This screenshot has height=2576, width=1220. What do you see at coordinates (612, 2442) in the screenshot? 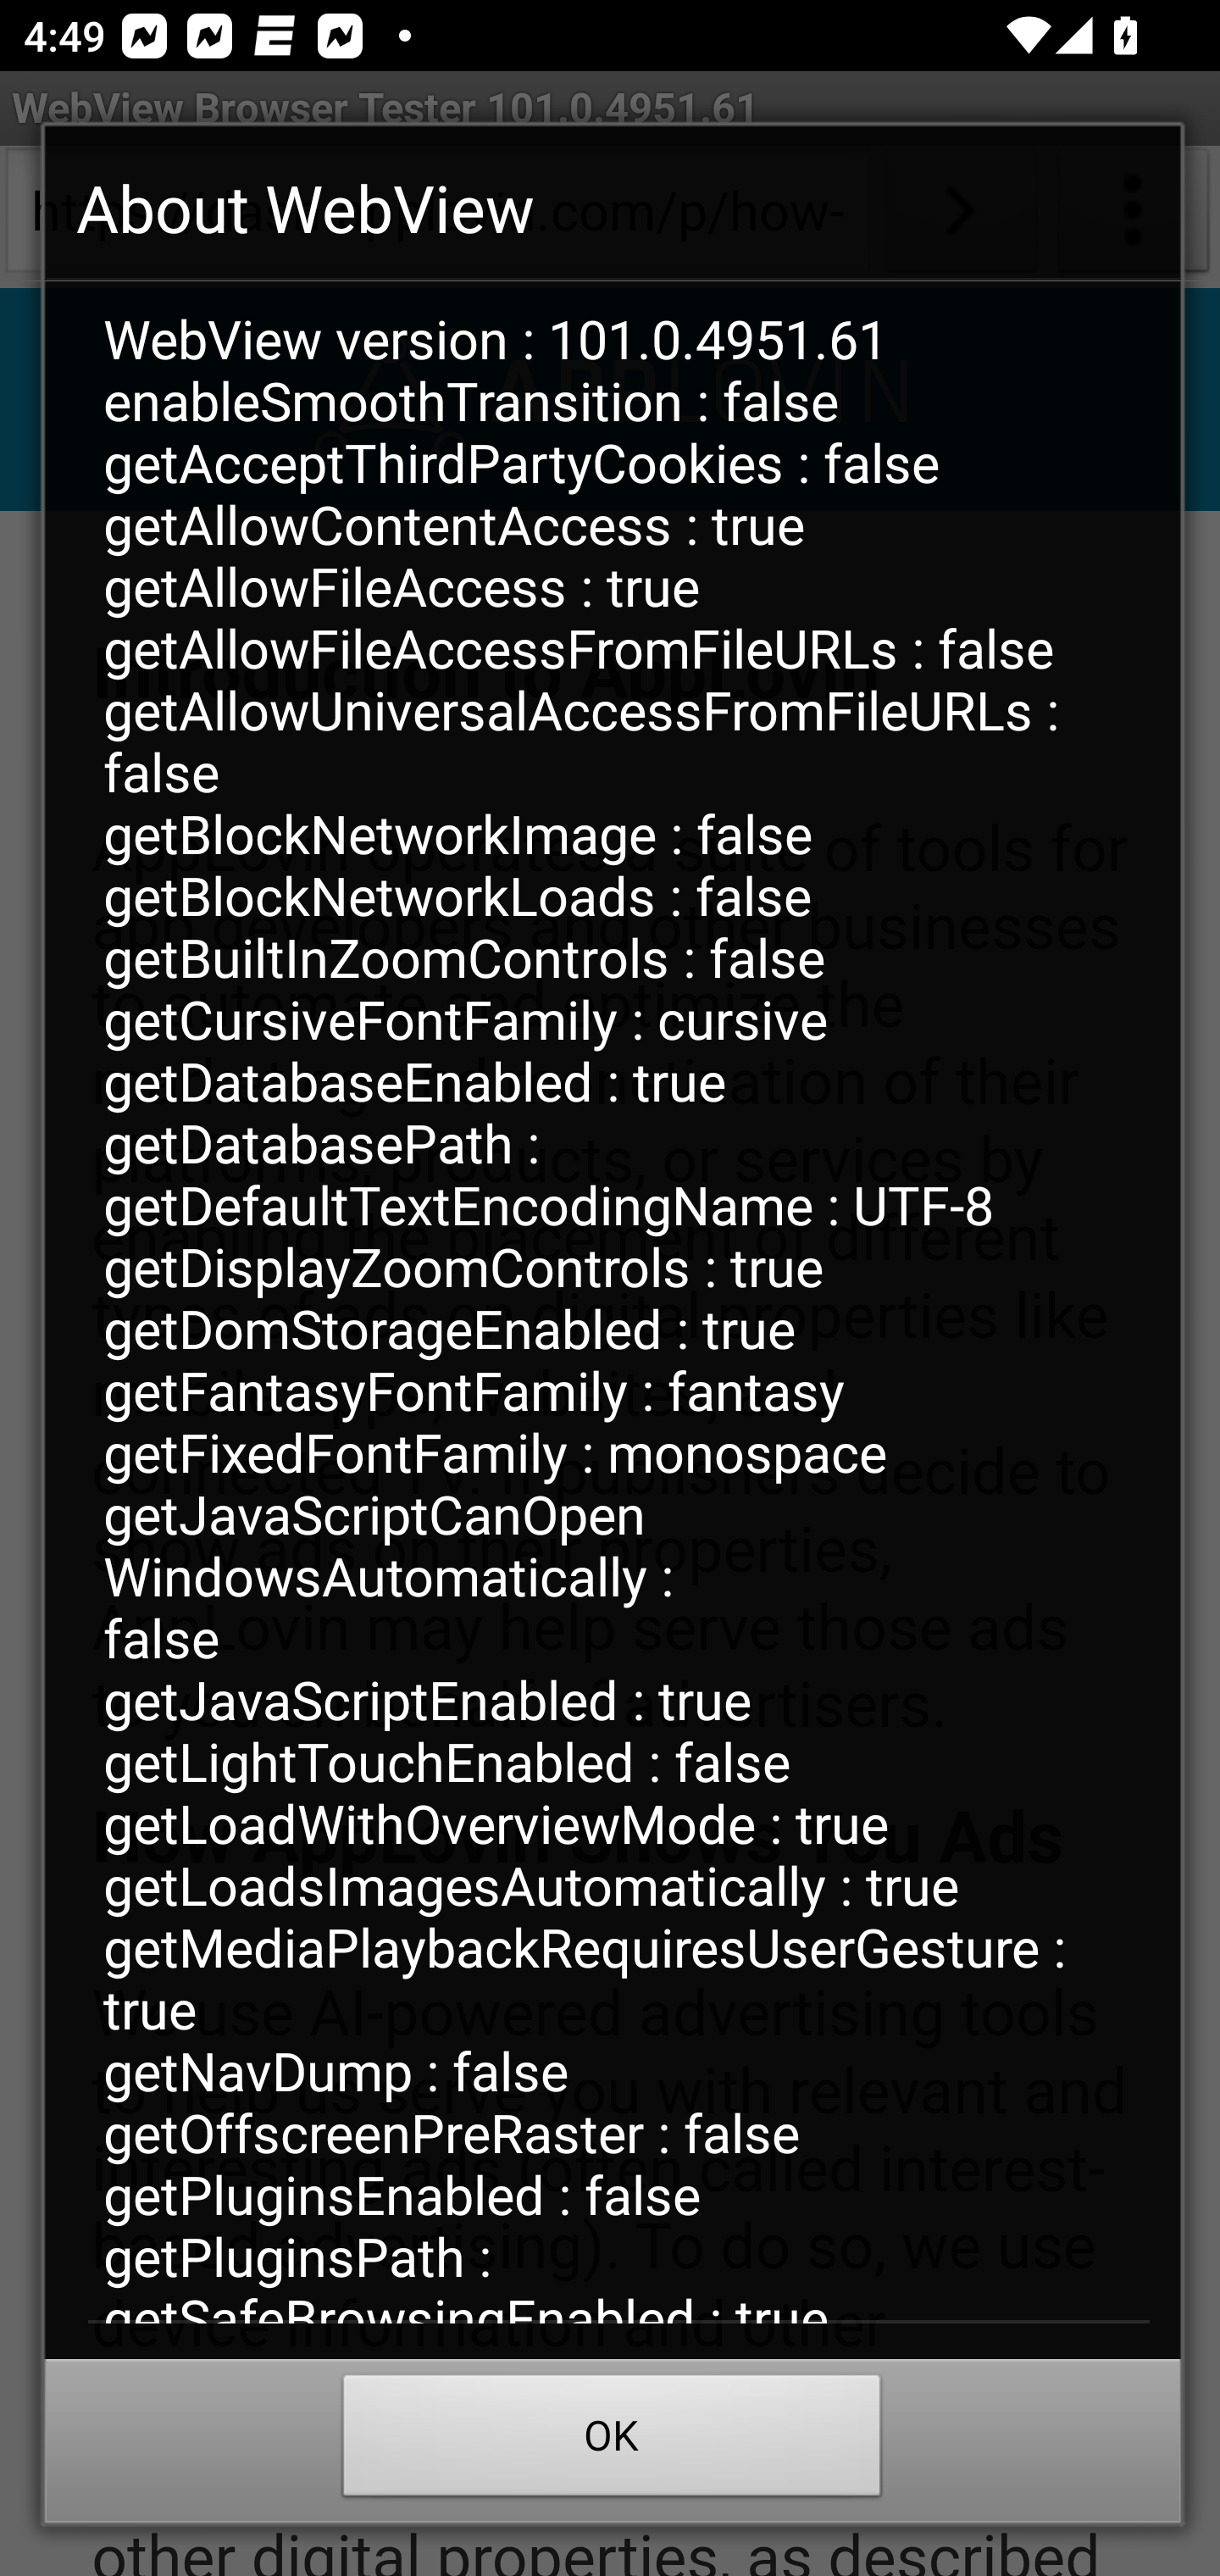
I see `OK` at bounding box center [612, 2442].